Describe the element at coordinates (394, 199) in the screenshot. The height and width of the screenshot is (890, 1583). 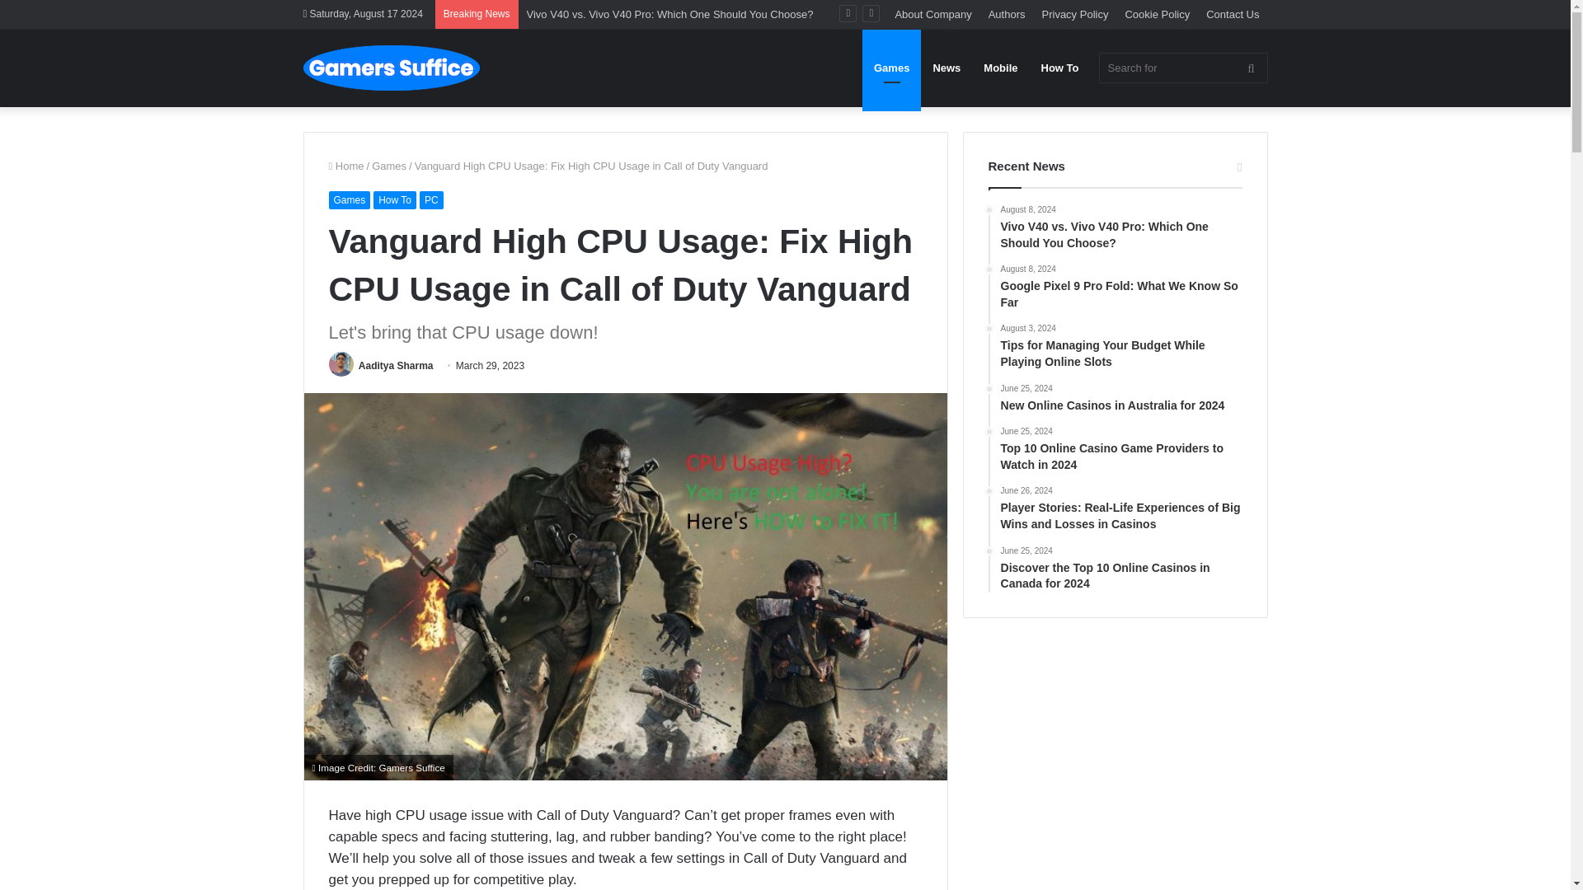
I see `How To` at that location.